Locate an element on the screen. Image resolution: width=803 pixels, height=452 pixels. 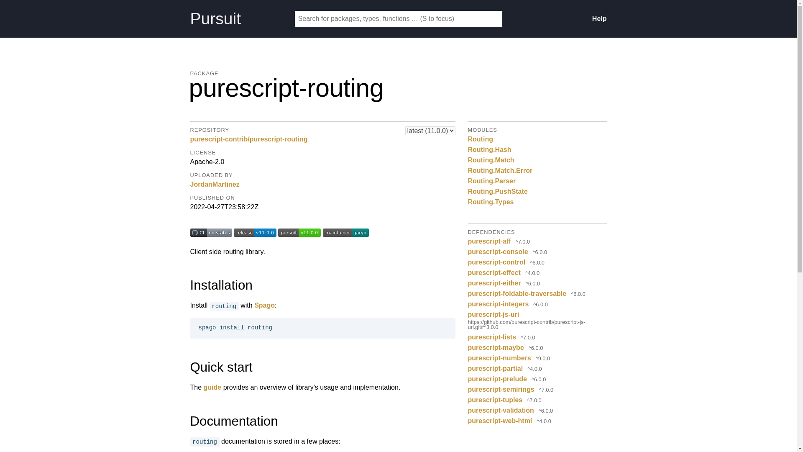
purescript-integers is located at coordinates (499, 304).